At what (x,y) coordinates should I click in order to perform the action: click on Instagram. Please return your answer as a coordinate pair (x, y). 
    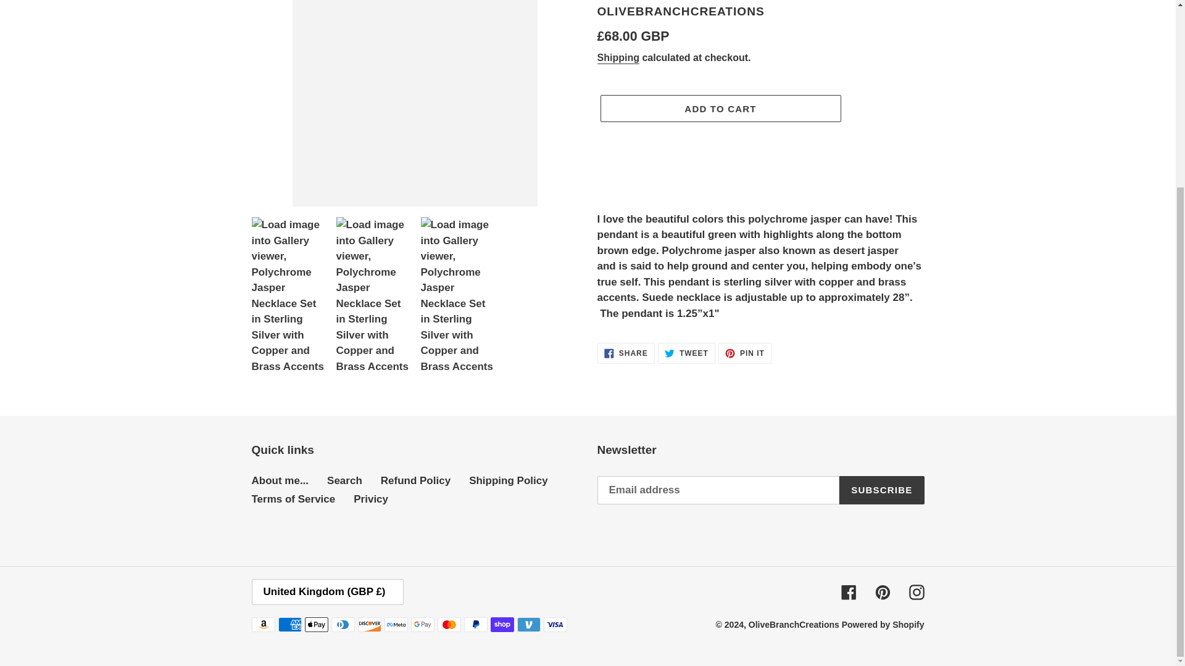
    Looking at the image, I should click on (916, 592).